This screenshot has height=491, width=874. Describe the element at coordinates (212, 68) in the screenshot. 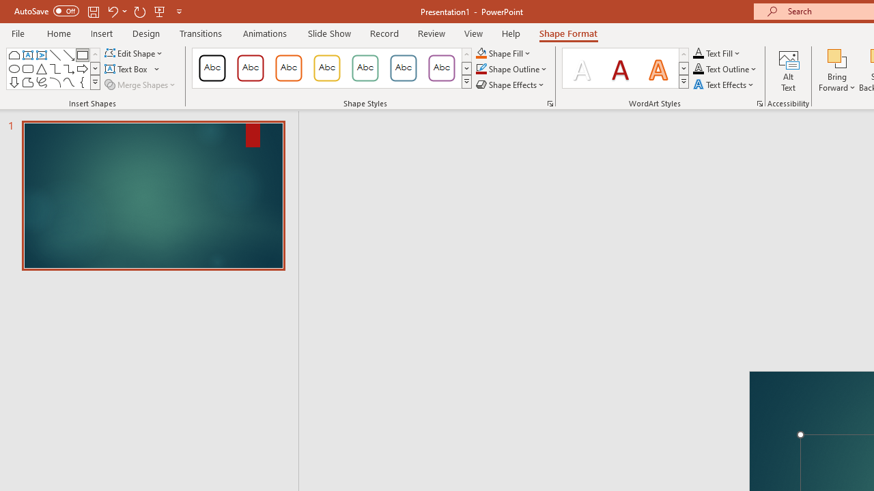

I see `Colored Outline - Black, Dark 1` at that location.